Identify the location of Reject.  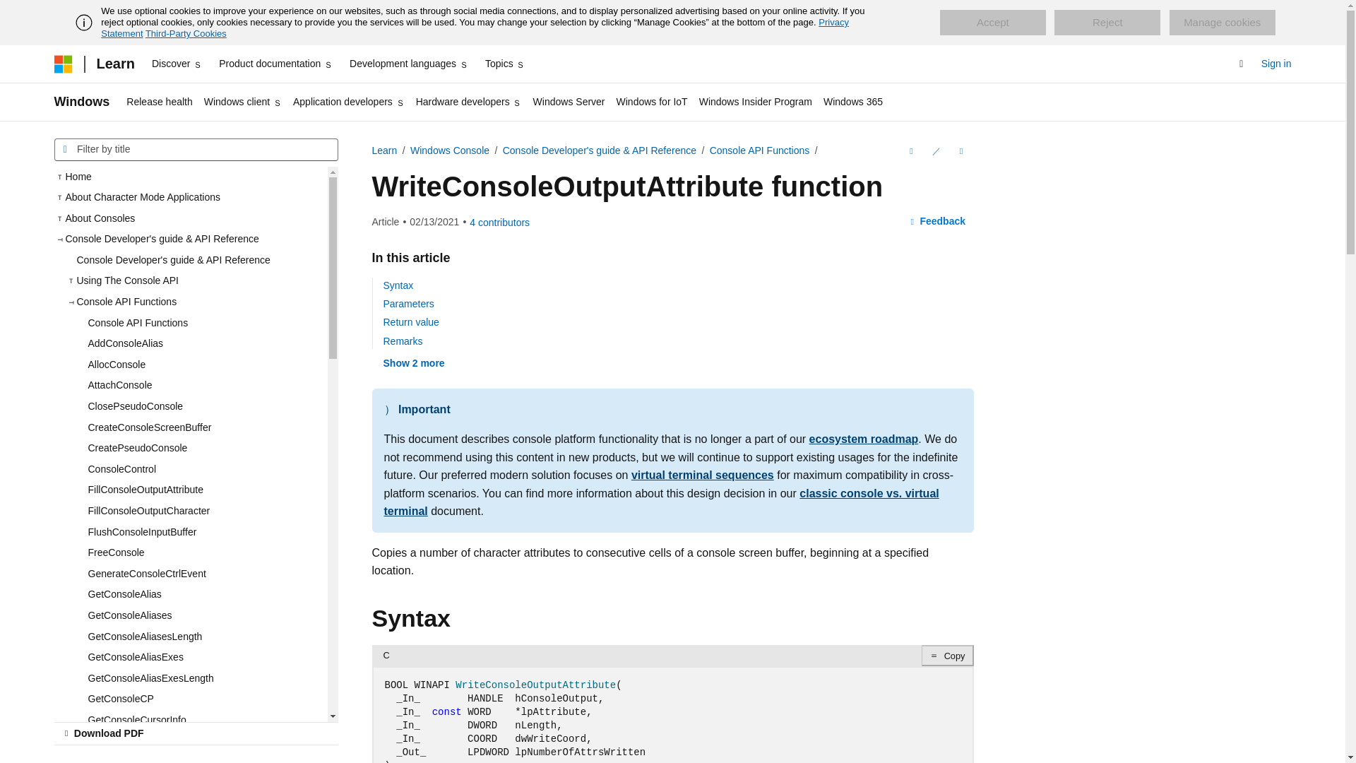
(1107, 23).